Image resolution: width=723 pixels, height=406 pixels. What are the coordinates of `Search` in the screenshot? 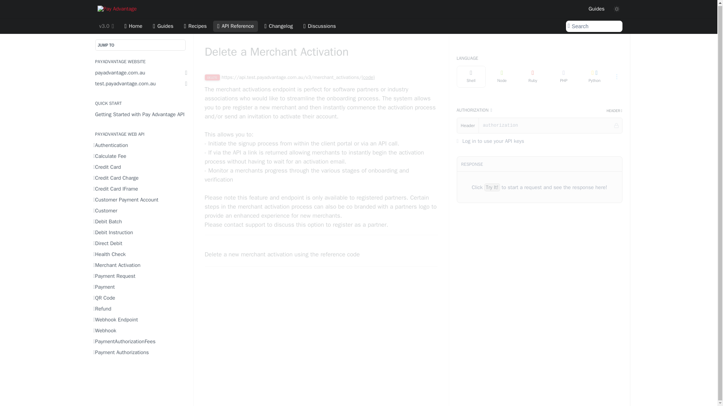 It's located at (593, 26).